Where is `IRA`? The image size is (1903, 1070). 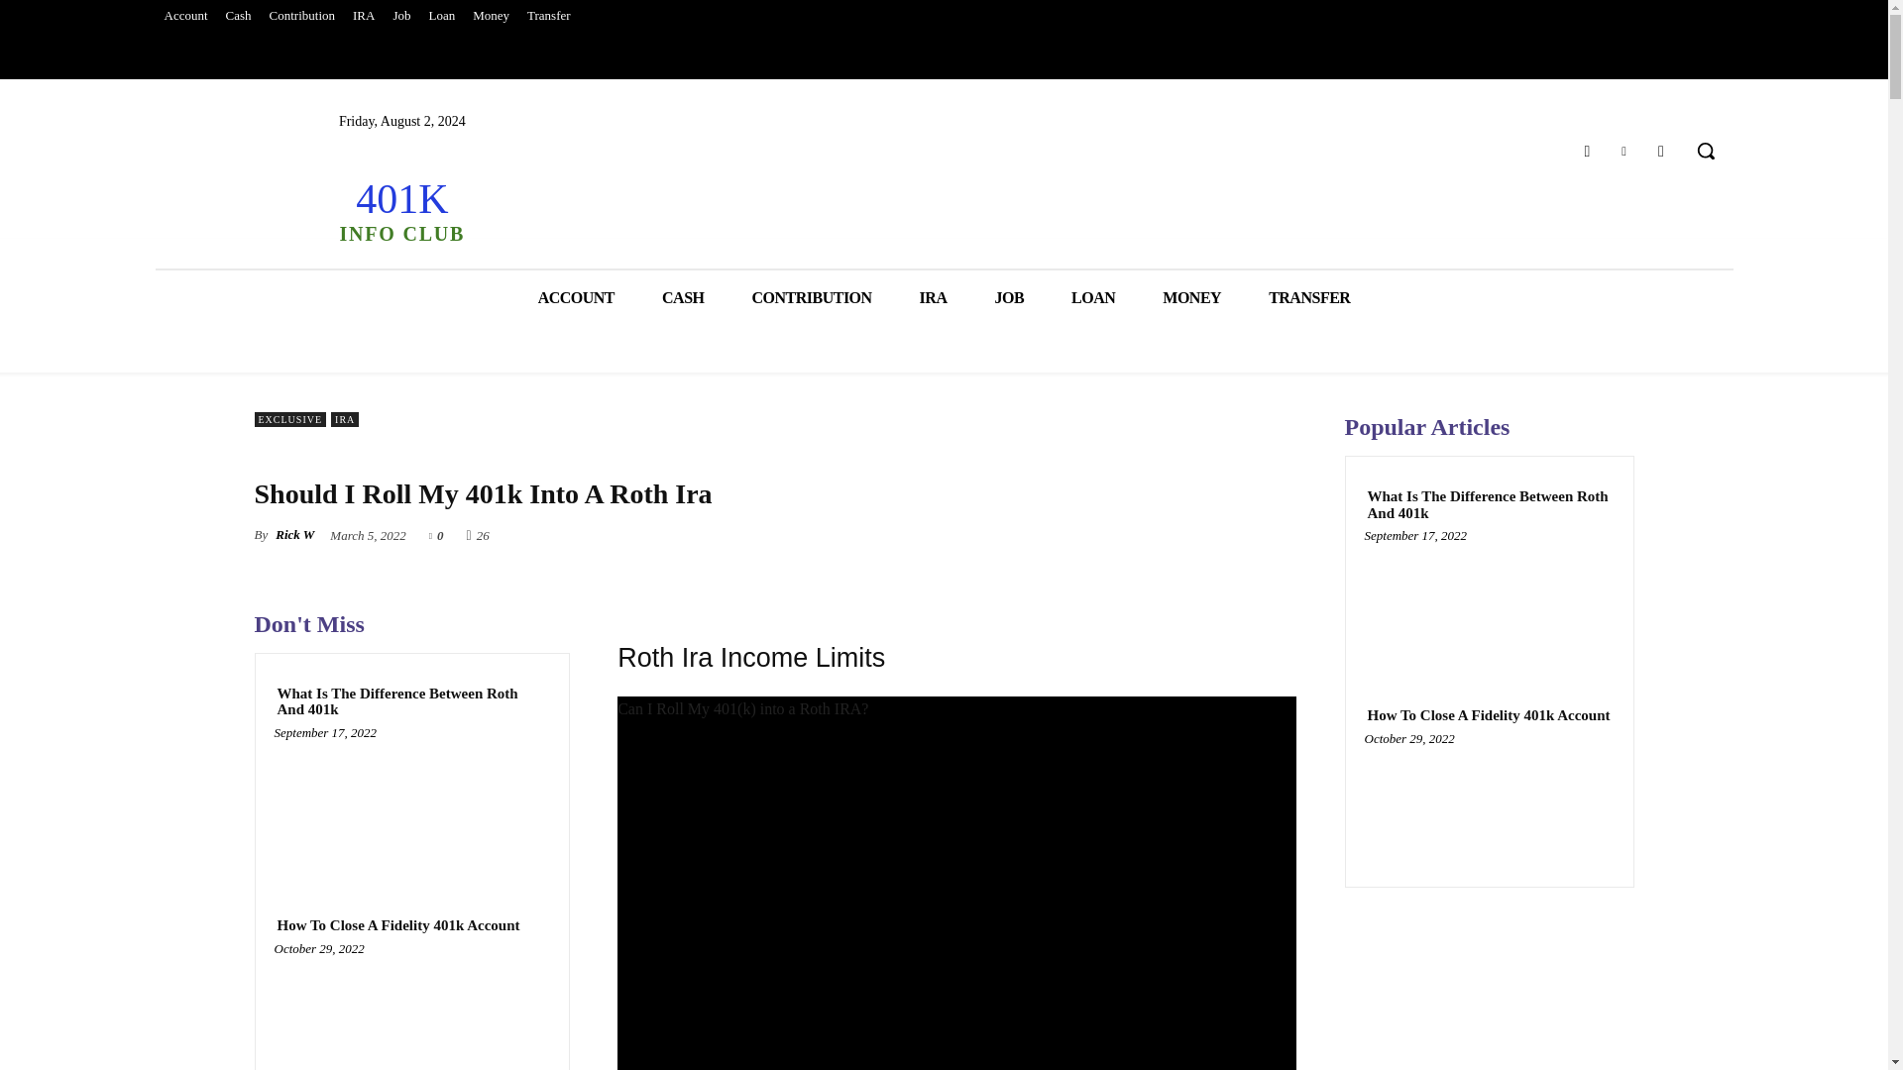 IRA is located at coordinates (934, 297).